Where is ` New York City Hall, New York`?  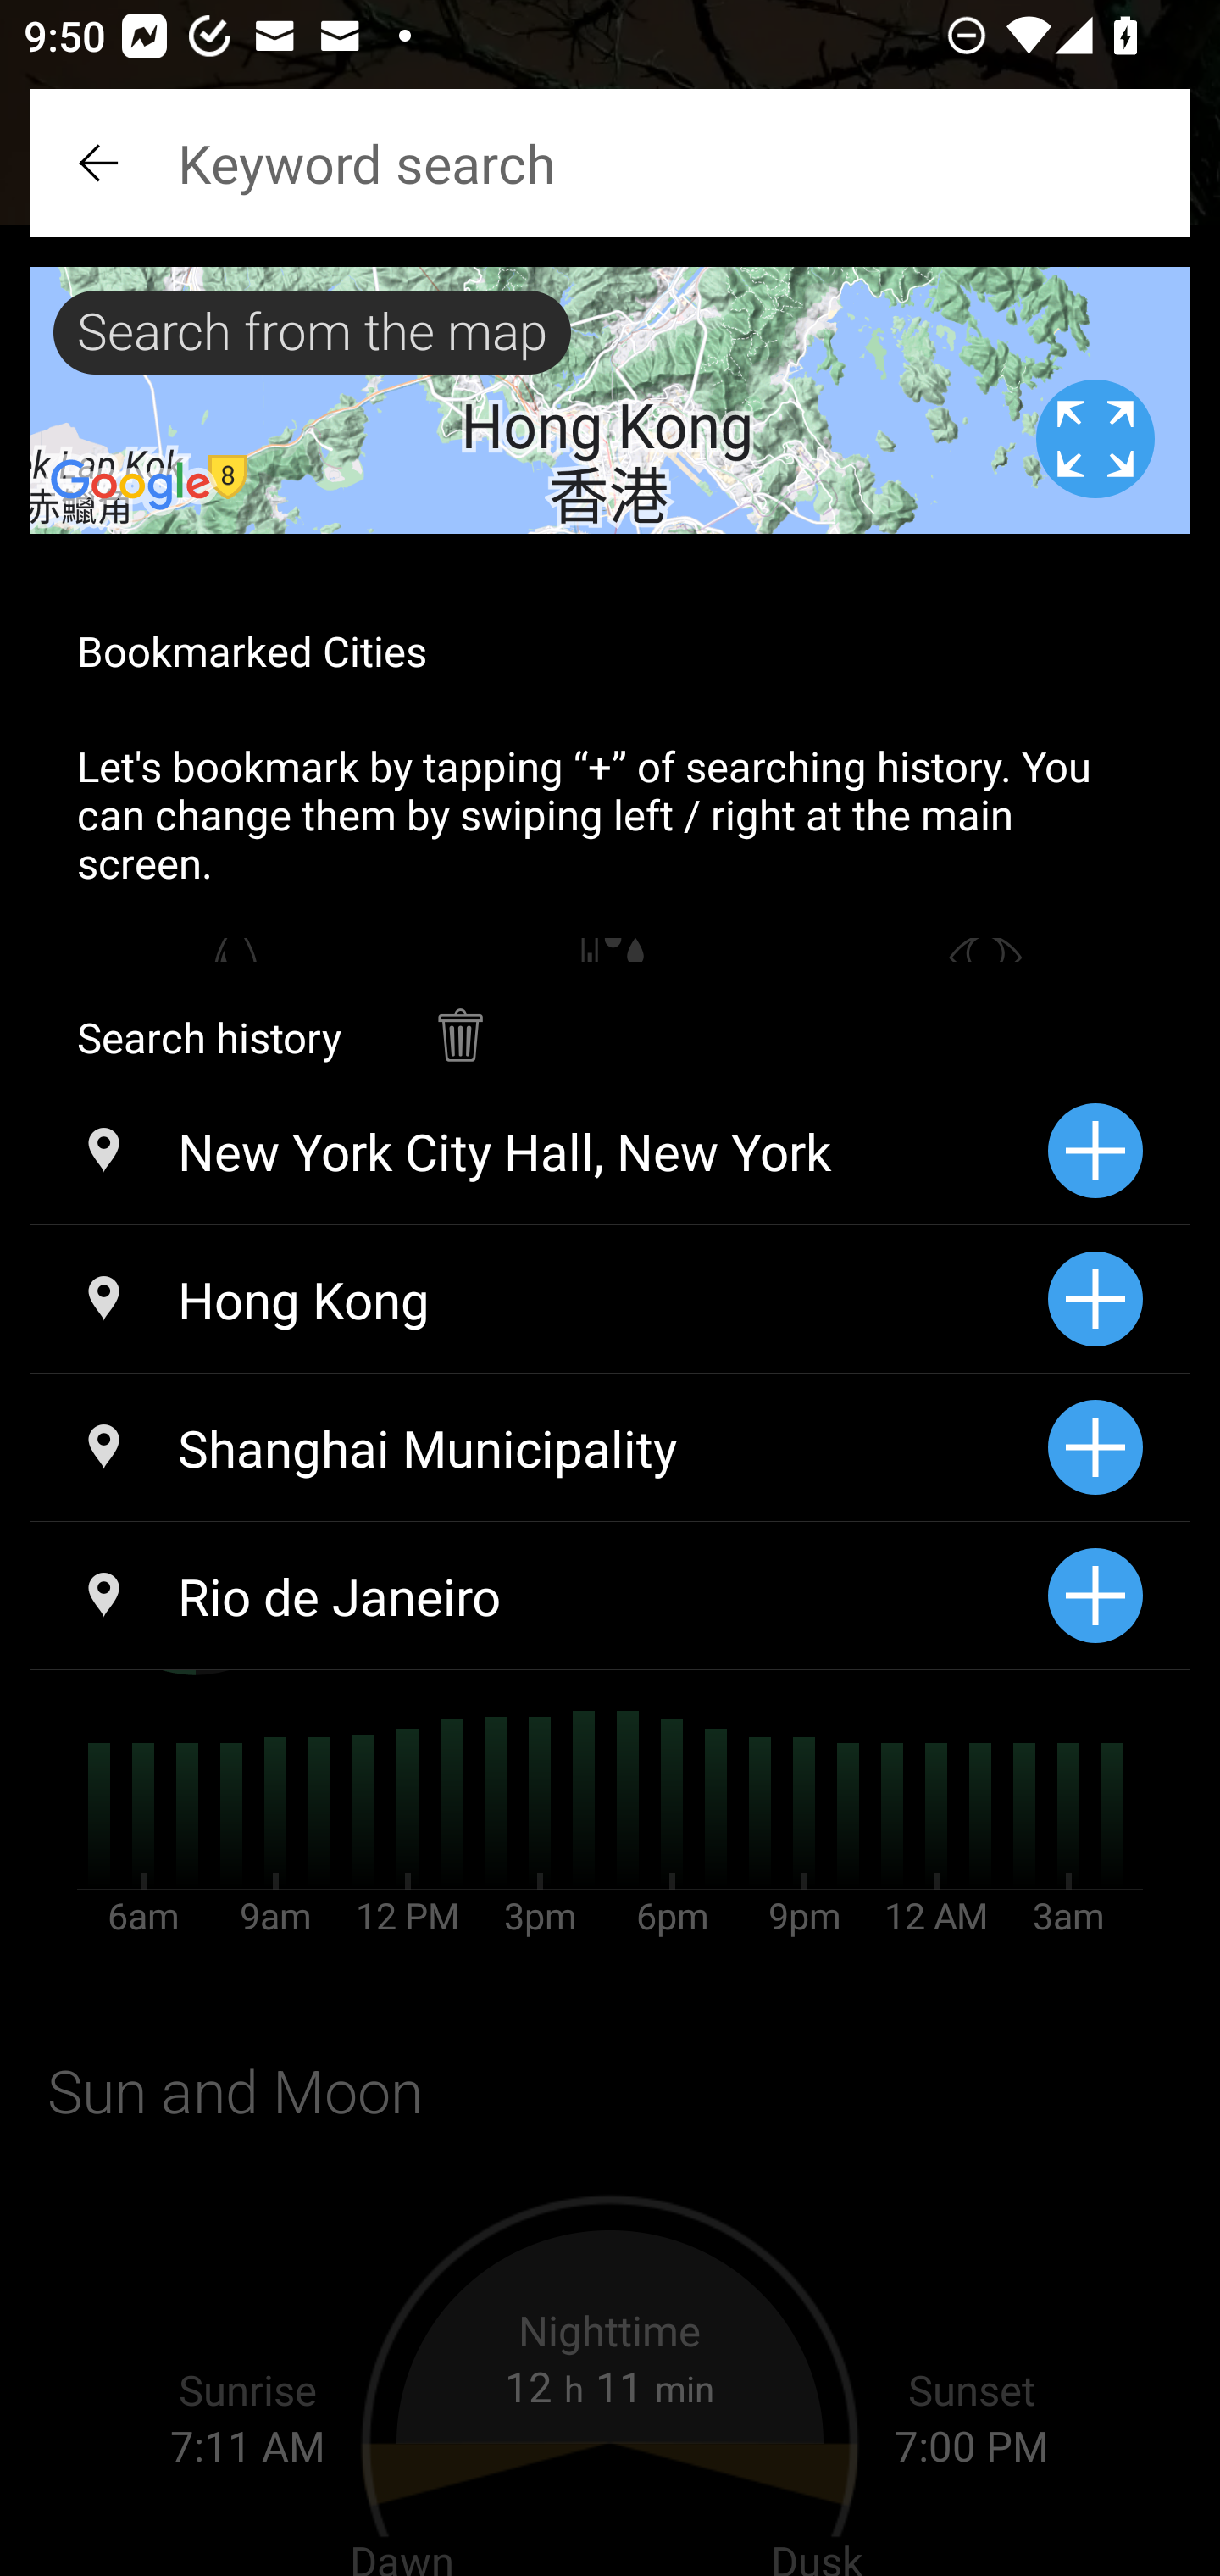  New York City Hall, New York is located at coordinates (538, 1151).